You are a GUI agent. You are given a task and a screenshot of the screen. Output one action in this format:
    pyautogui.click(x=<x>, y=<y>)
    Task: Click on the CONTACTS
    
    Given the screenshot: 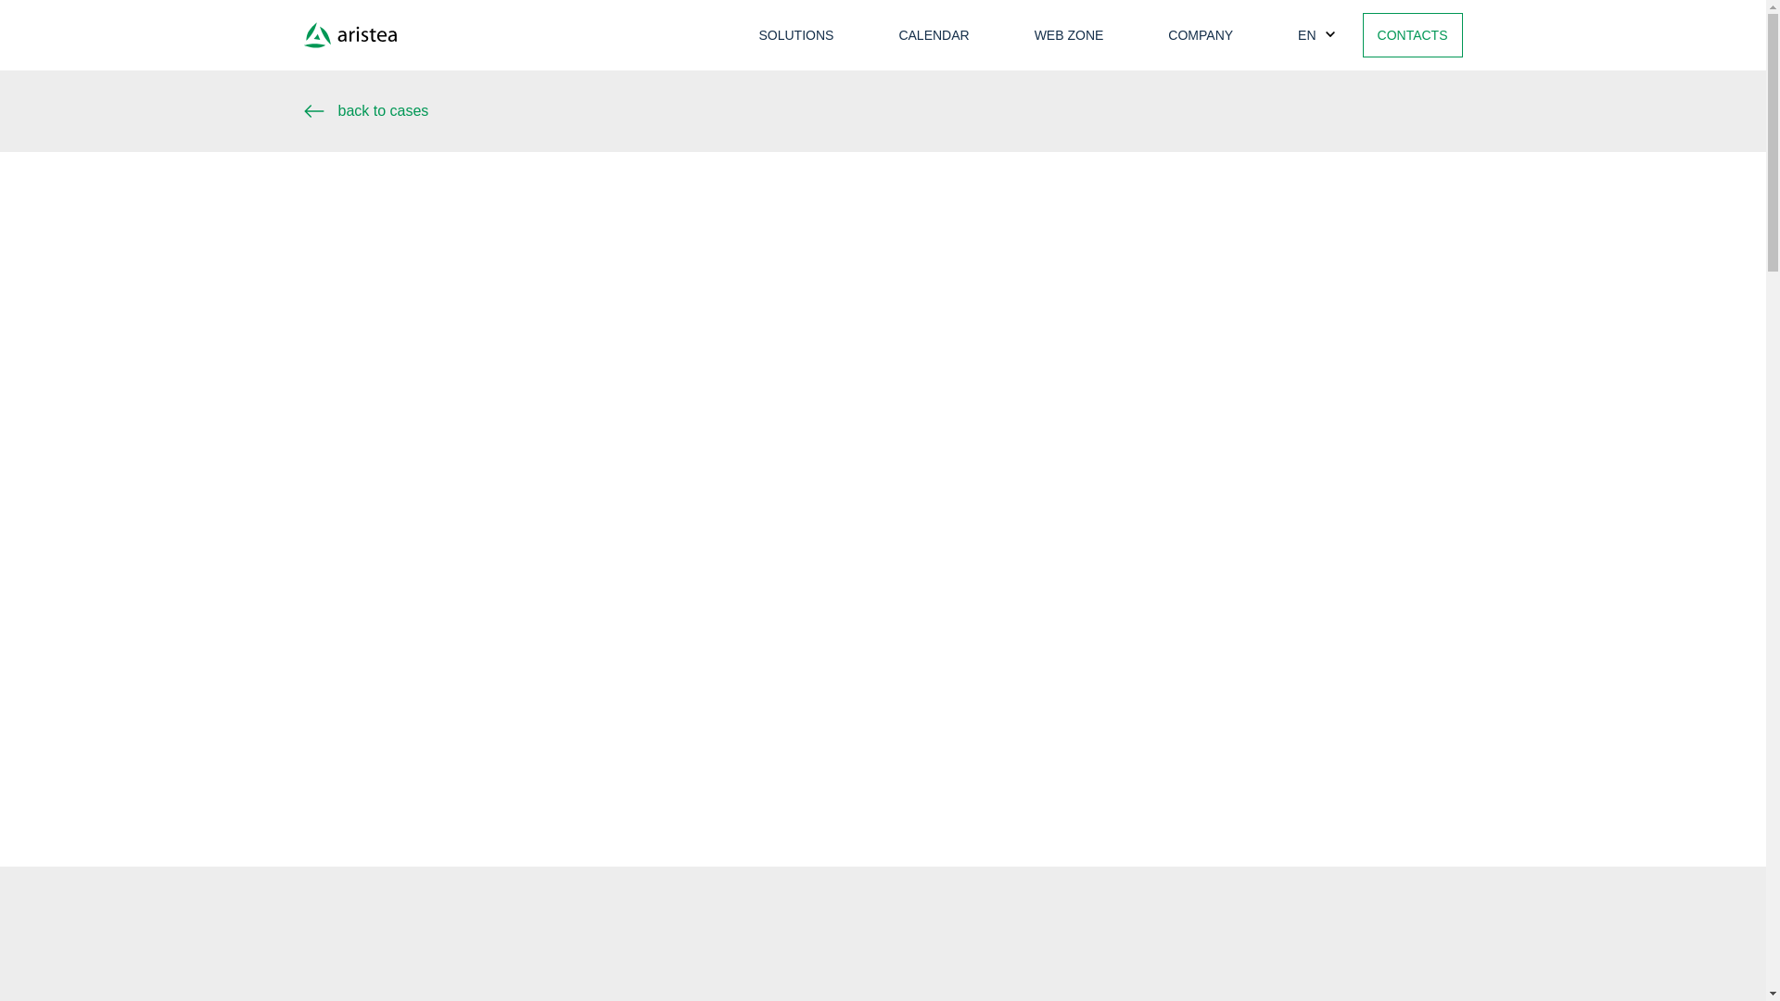 What is the action you would take?
    pyautogui.click(x=1413, y=35)
    